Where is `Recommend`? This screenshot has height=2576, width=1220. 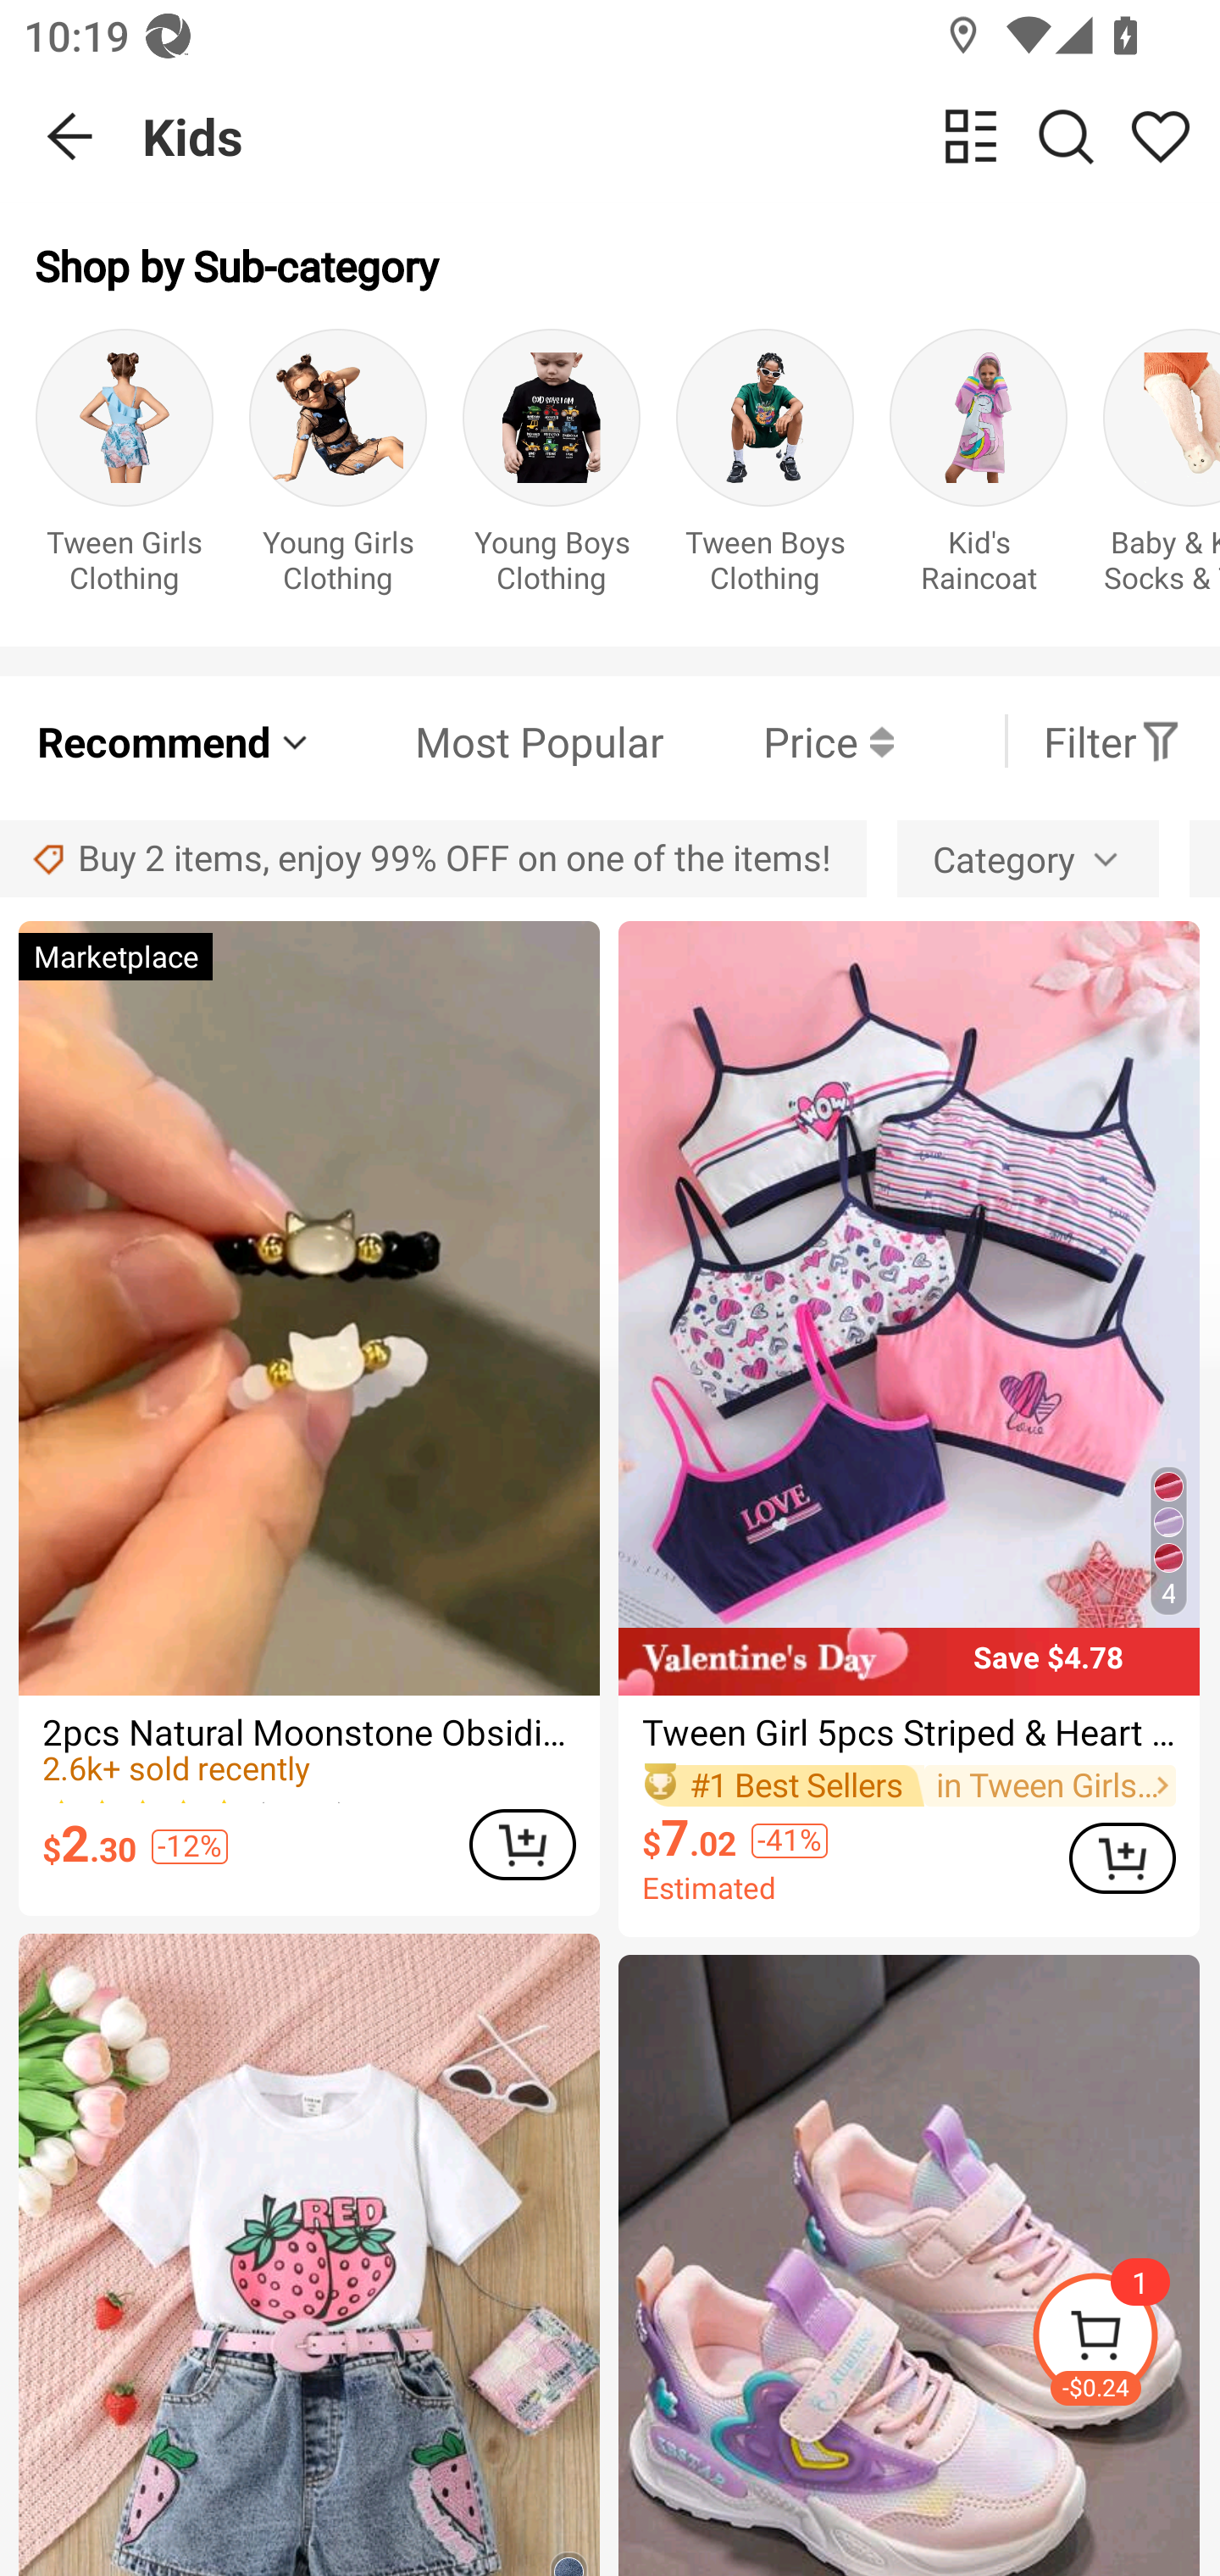
Recommend is located at coordinates (175, 741).